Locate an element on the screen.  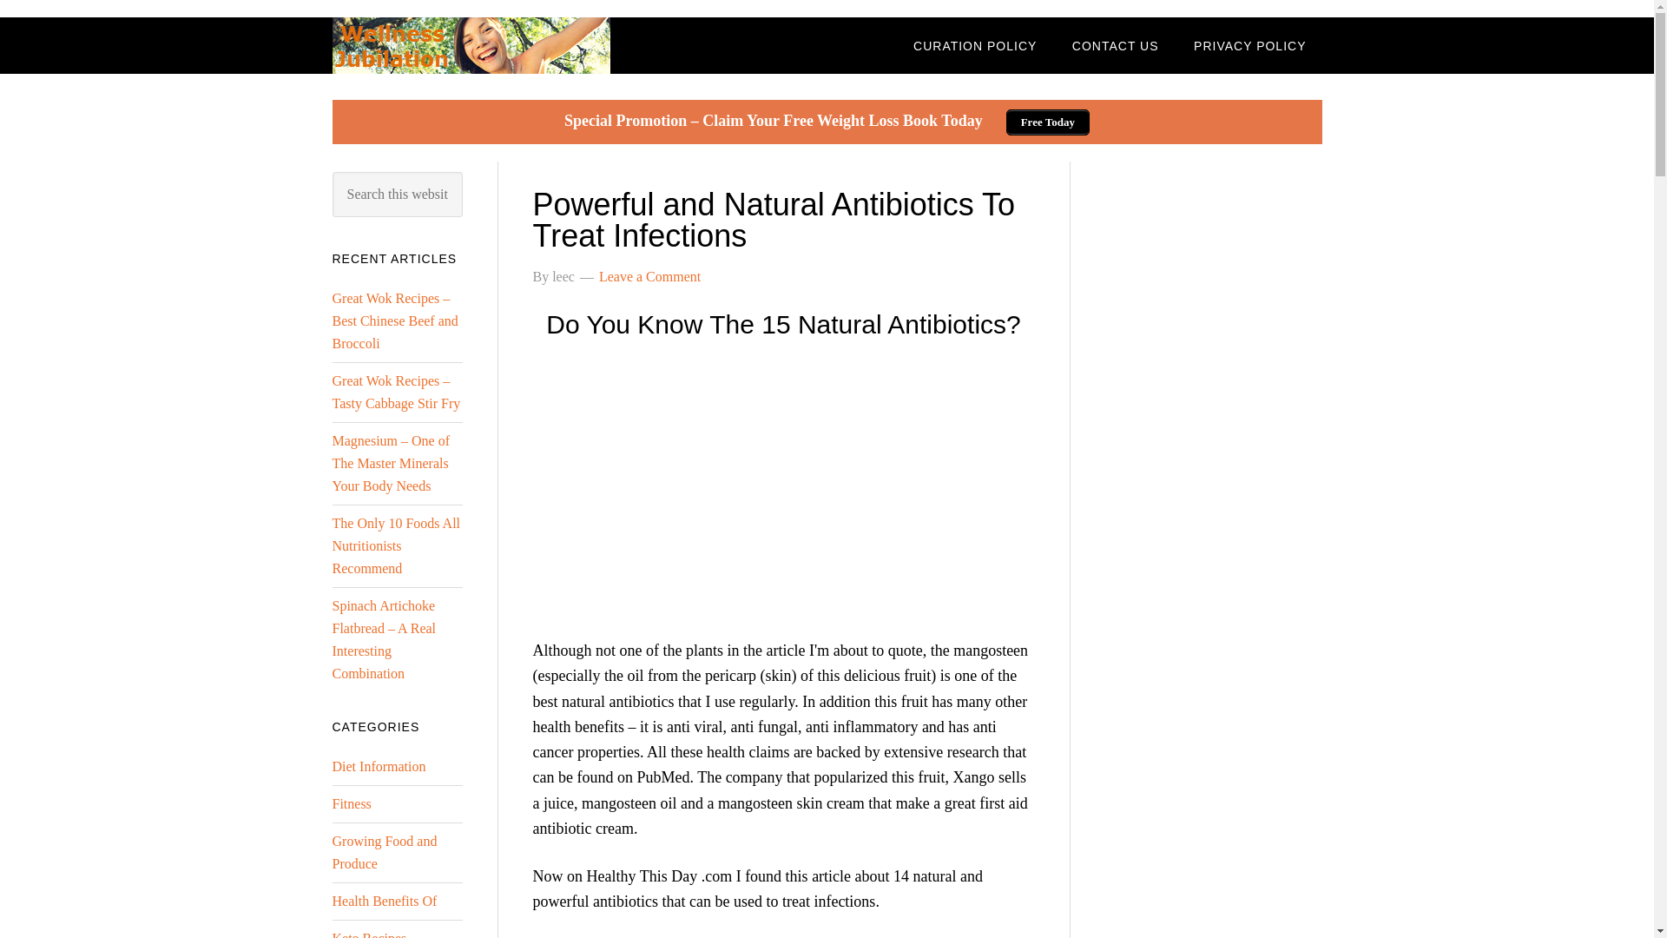
CONTACT US is located at coordinates (1116, 45).